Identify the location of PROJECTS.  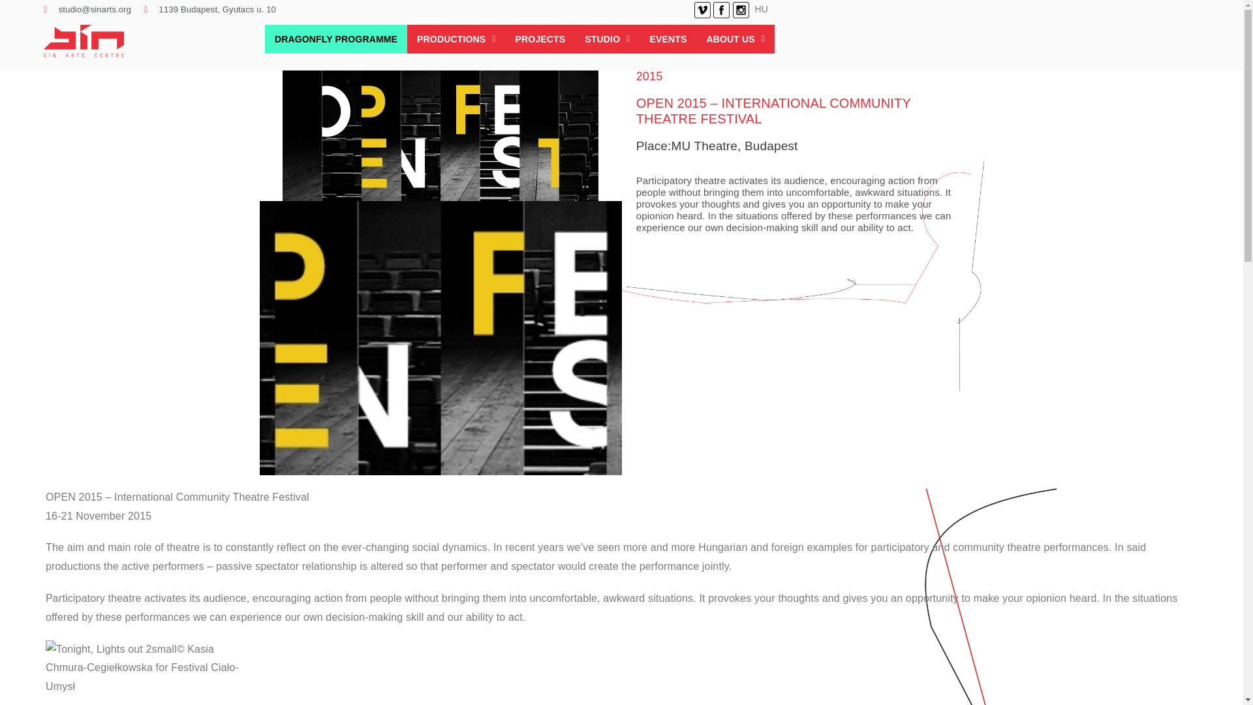
(540, 39).